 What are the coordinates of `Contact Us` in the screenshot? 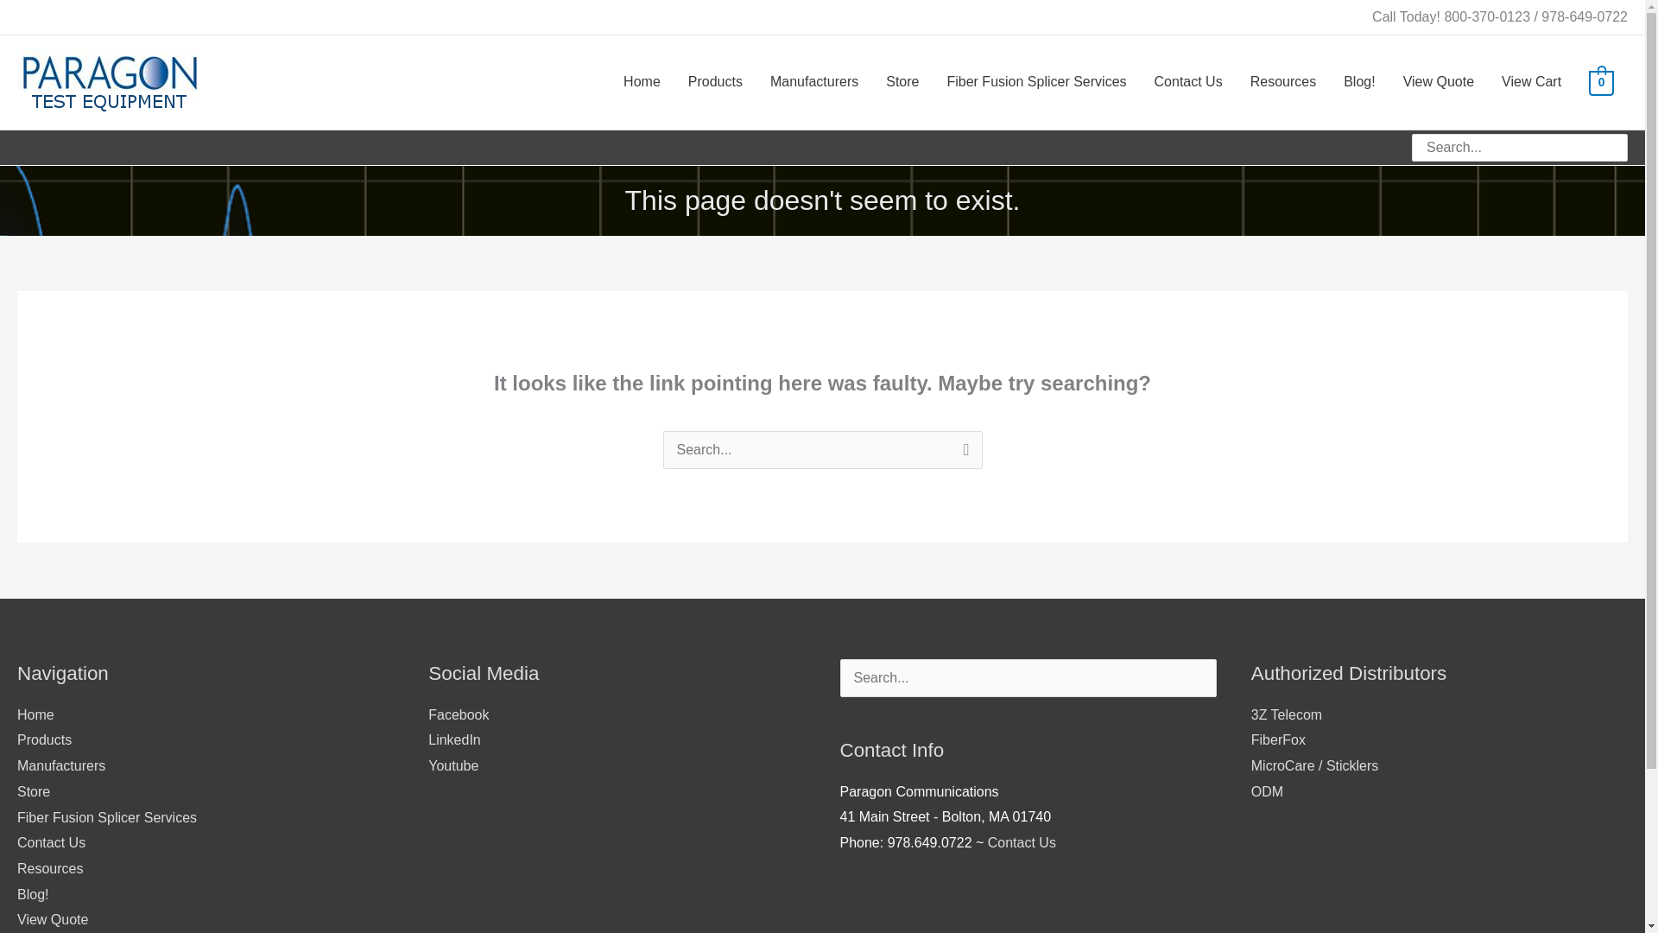 It's located at (51, 841).